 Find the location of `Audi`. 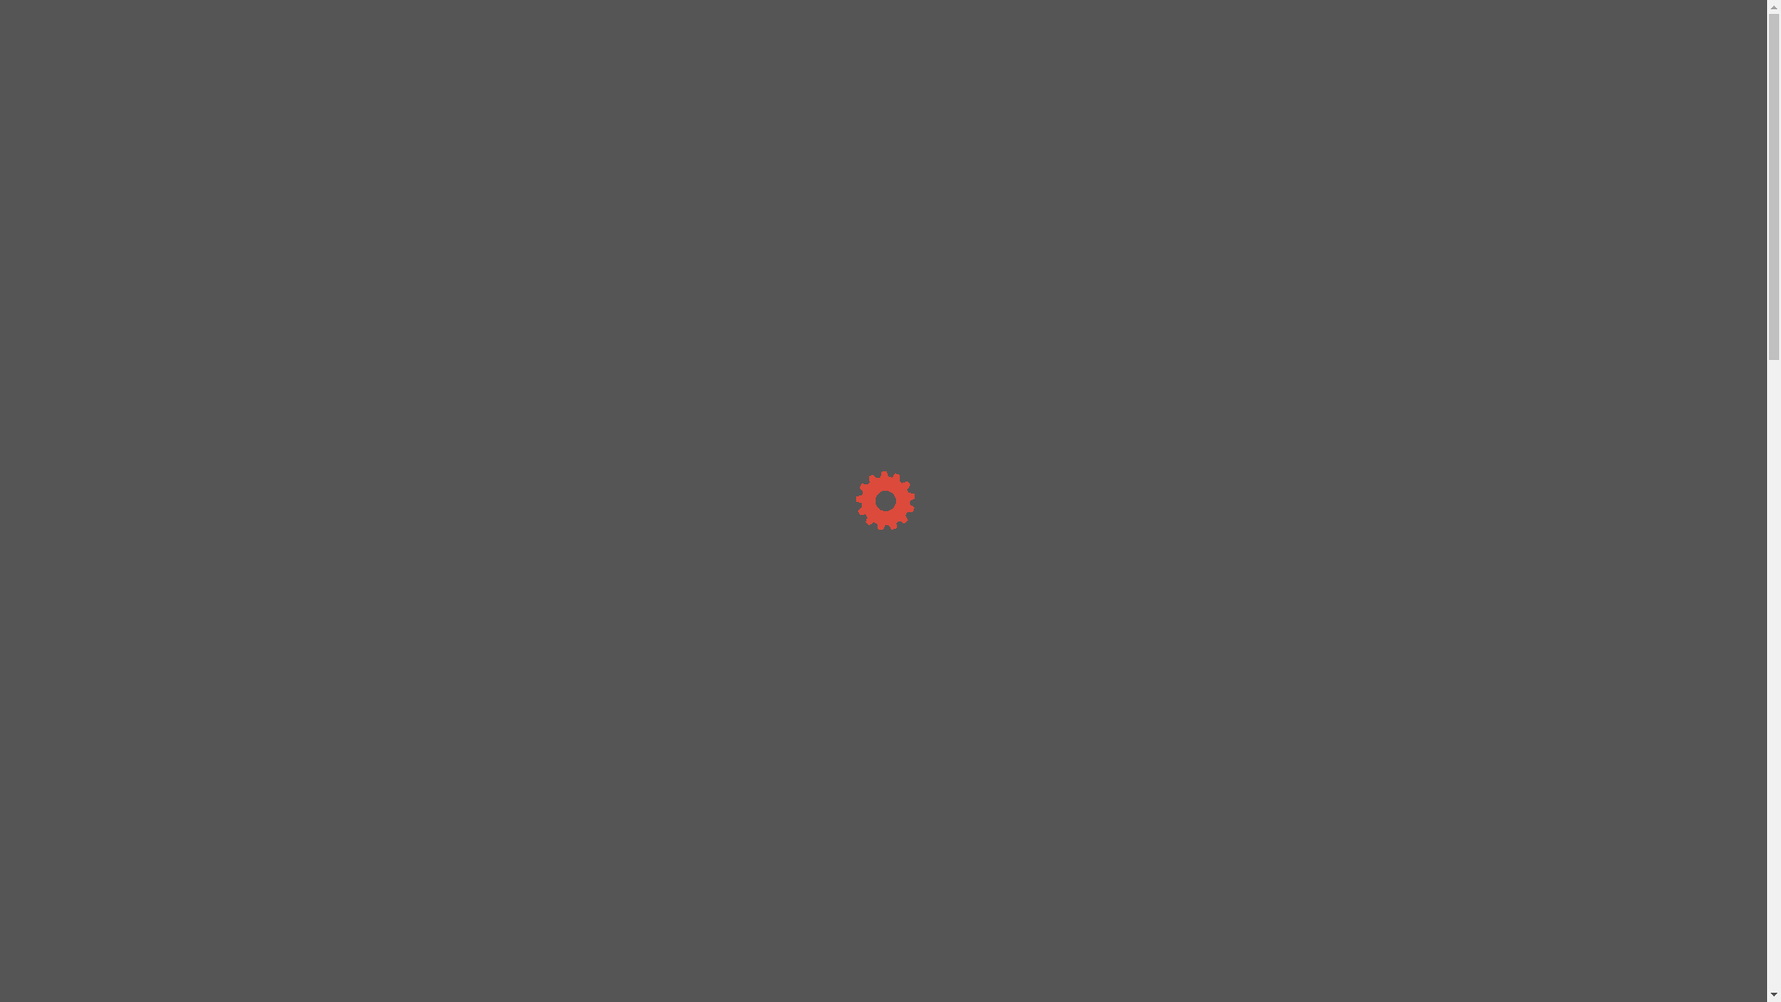

Audi is located at coordinates (1291, 766).